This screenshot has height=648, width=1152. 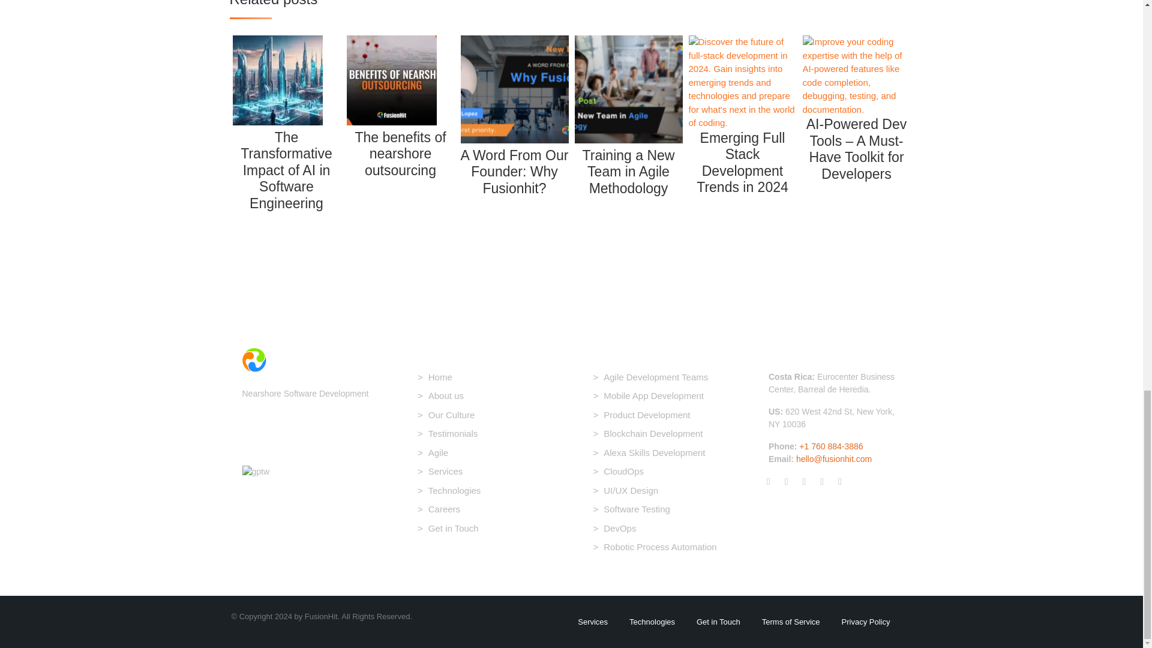 What do you see at coordinates (629, 89) in the screenshot?
I see `Training a New Team in Agile Methodology 5` at bounding box center [629, 89].